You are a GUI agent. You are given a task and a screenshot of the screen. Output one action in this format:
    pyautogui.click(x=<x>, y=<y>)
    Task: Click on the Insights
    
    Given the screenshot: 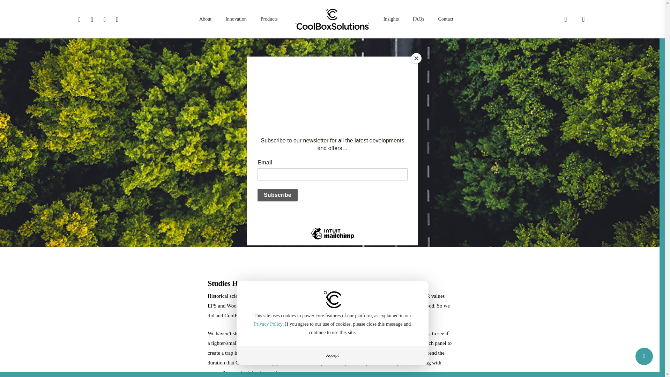 What is the action you would take?
    pyautogui.click(x=391, y=19)
    